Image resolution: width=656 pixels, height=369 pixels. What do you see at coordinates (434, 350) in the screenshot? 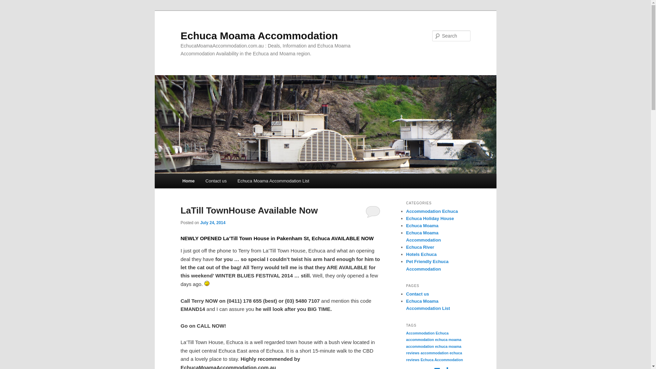
I see `accommodation echuca moama reviews` at bounding box center [434, 350].